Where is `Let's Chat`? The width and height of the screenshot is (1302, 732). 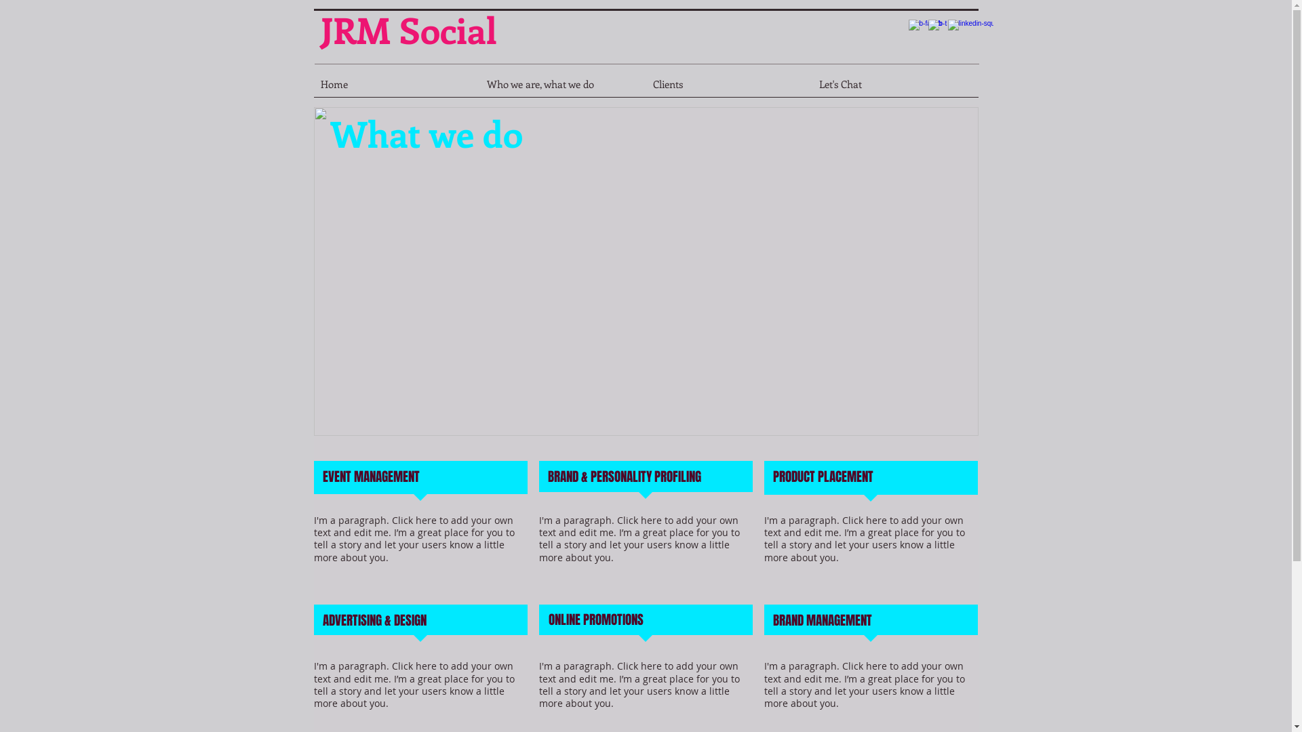
Let's Chat is located at coordinates (895, 88).